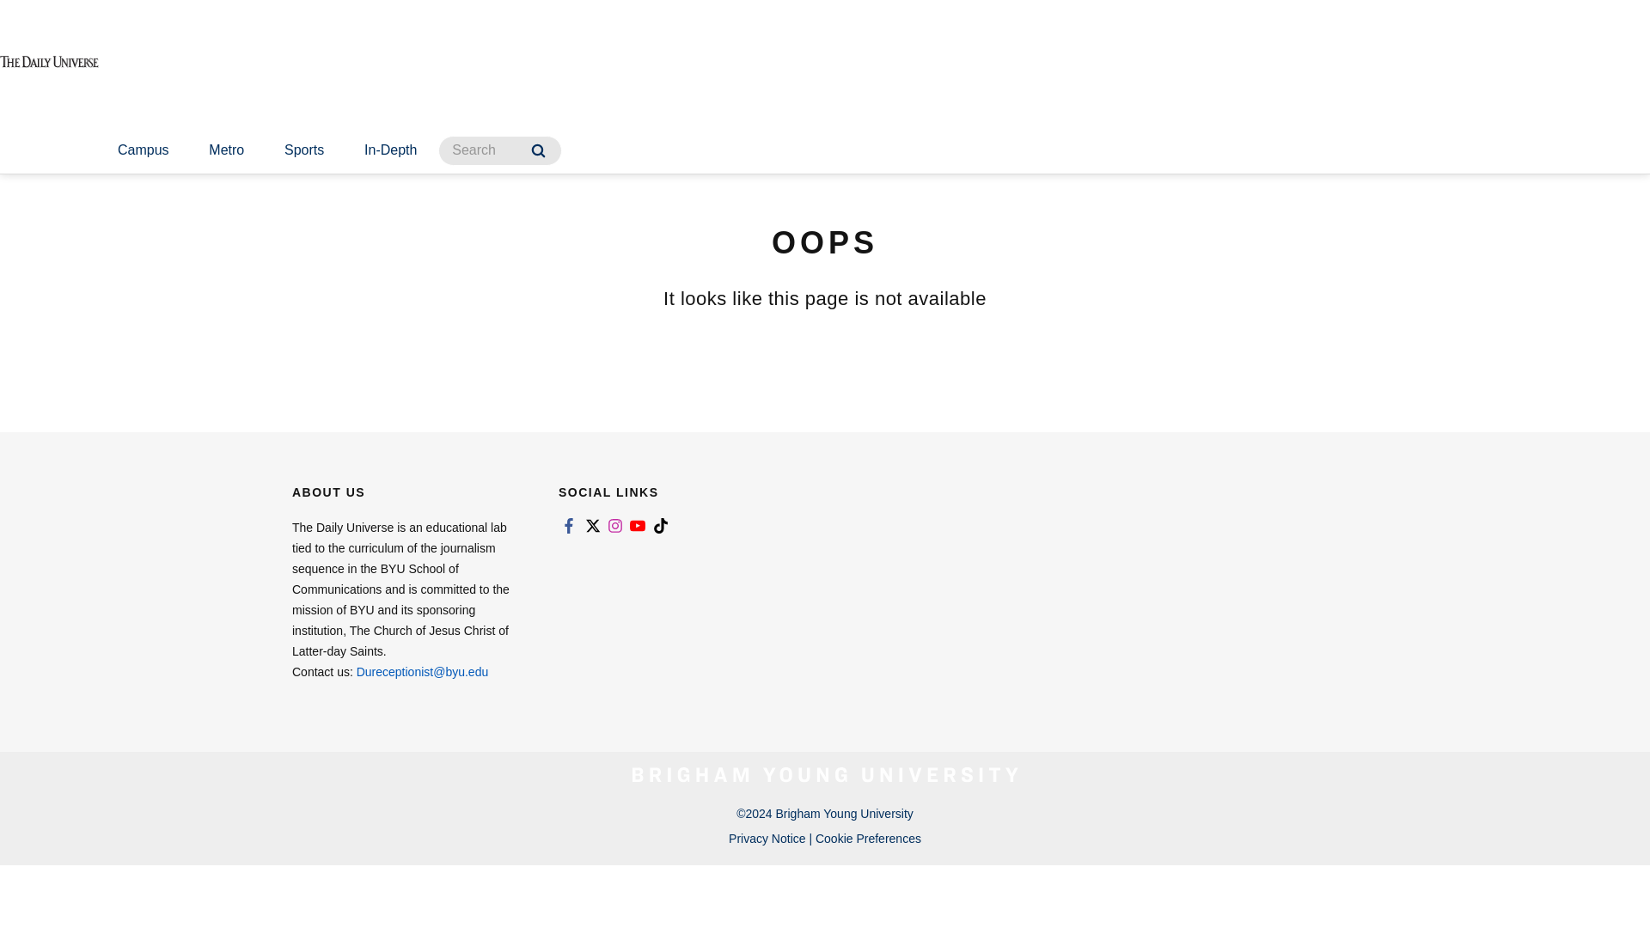 The width and height of the screenshot is (1650, 928). What do you see at coordinates (225, 151) in the screenshot?
I see `Metro` at bounding box center [225, 151].